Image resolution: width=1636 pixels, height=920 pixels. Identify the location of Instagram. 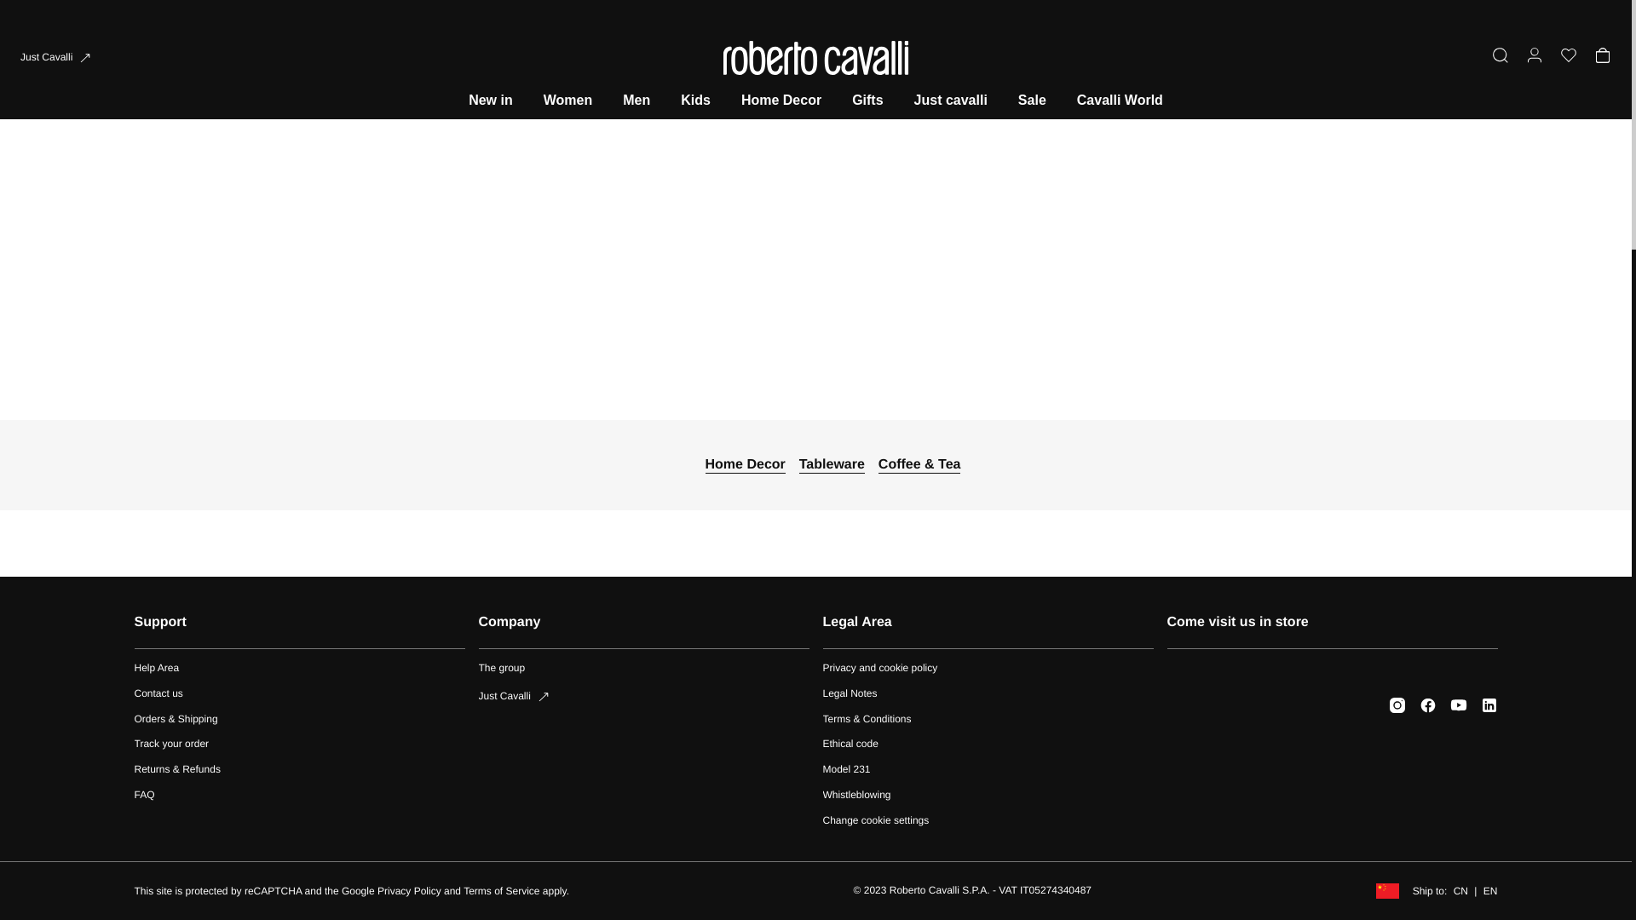
(1397, 705).